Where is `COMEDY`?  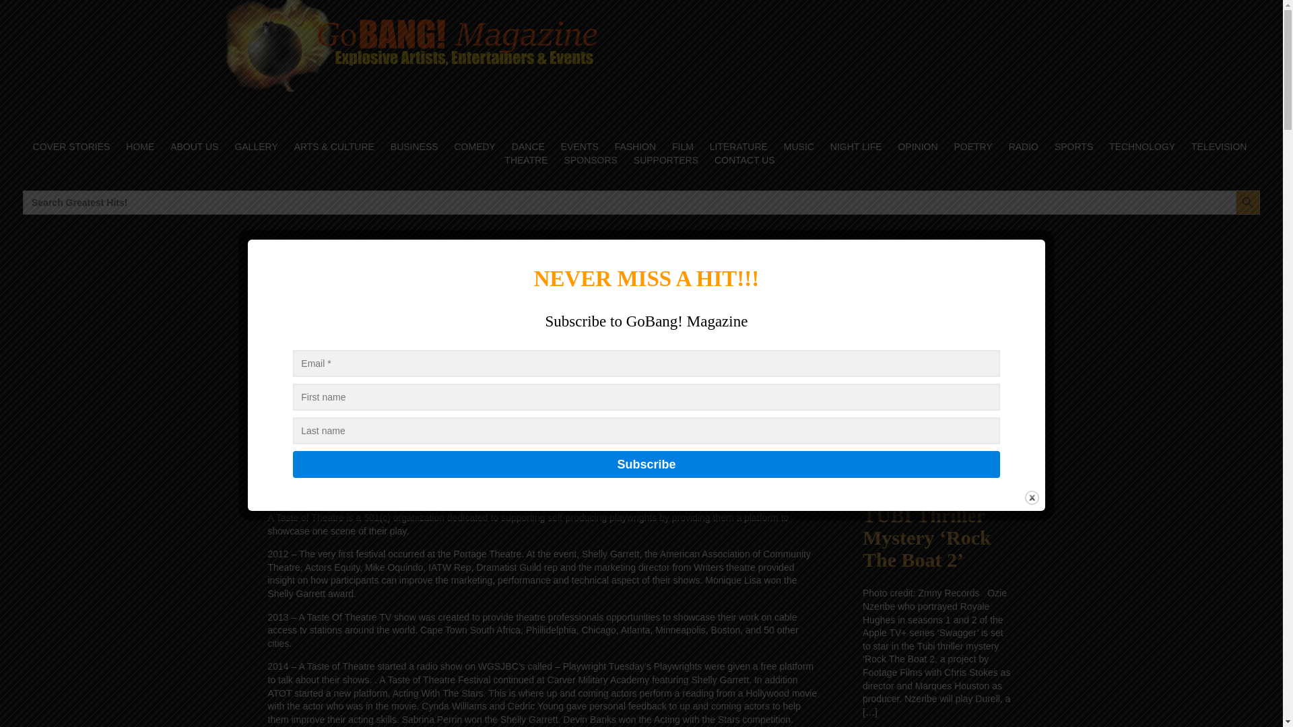
COMEDY is located at coordinates (475, 146).